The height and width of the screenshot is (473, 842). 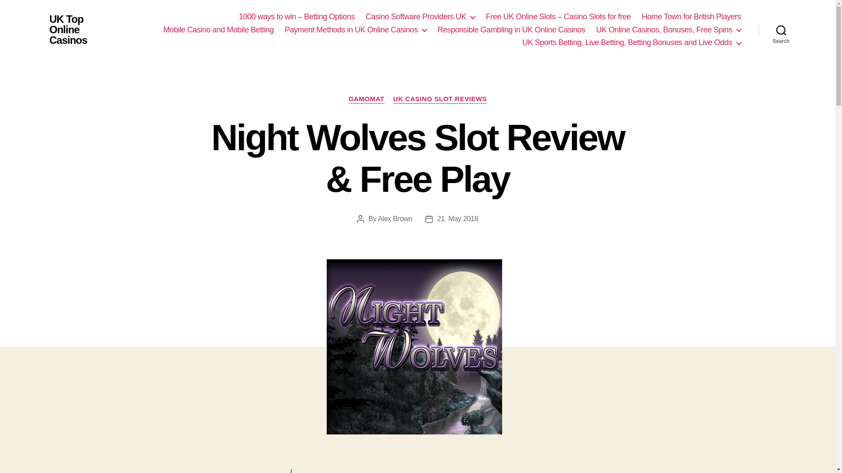 What do you see at coordinates (420, 17) in the screenshot?
I see `Casino Software Providers UK` at bounding box center [420, 17].